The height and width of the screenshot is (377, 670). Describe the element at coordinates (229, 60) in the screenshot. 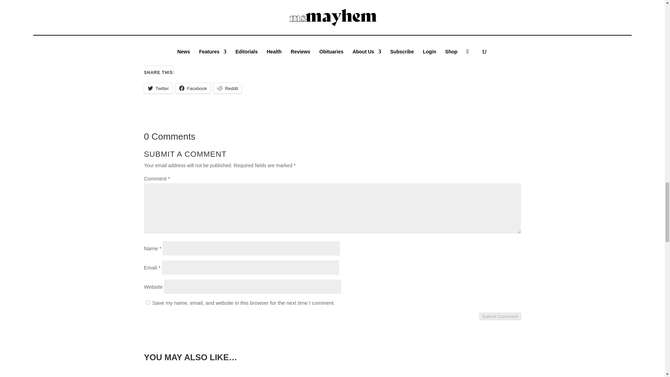

I see `Click here.` at that location.